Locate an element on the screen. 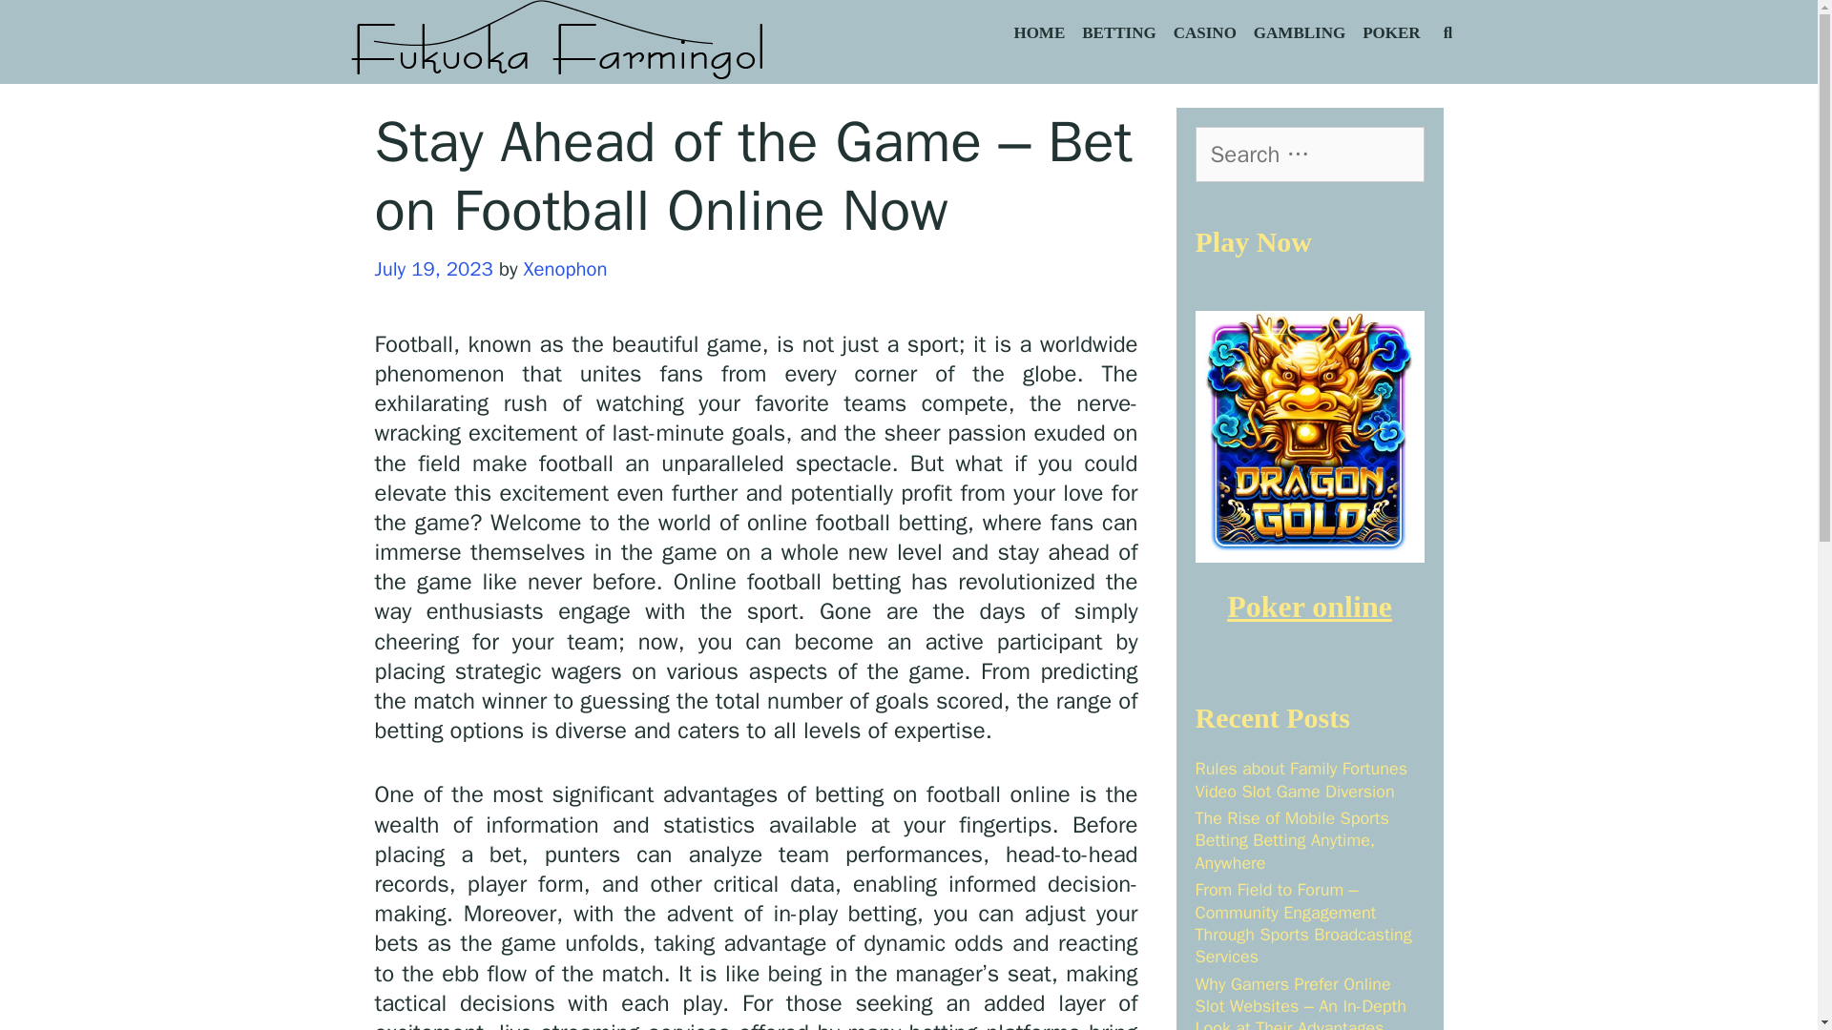 This screenshot has height=1030, width=1832. CASINO is located at coordinates (1205, 33).